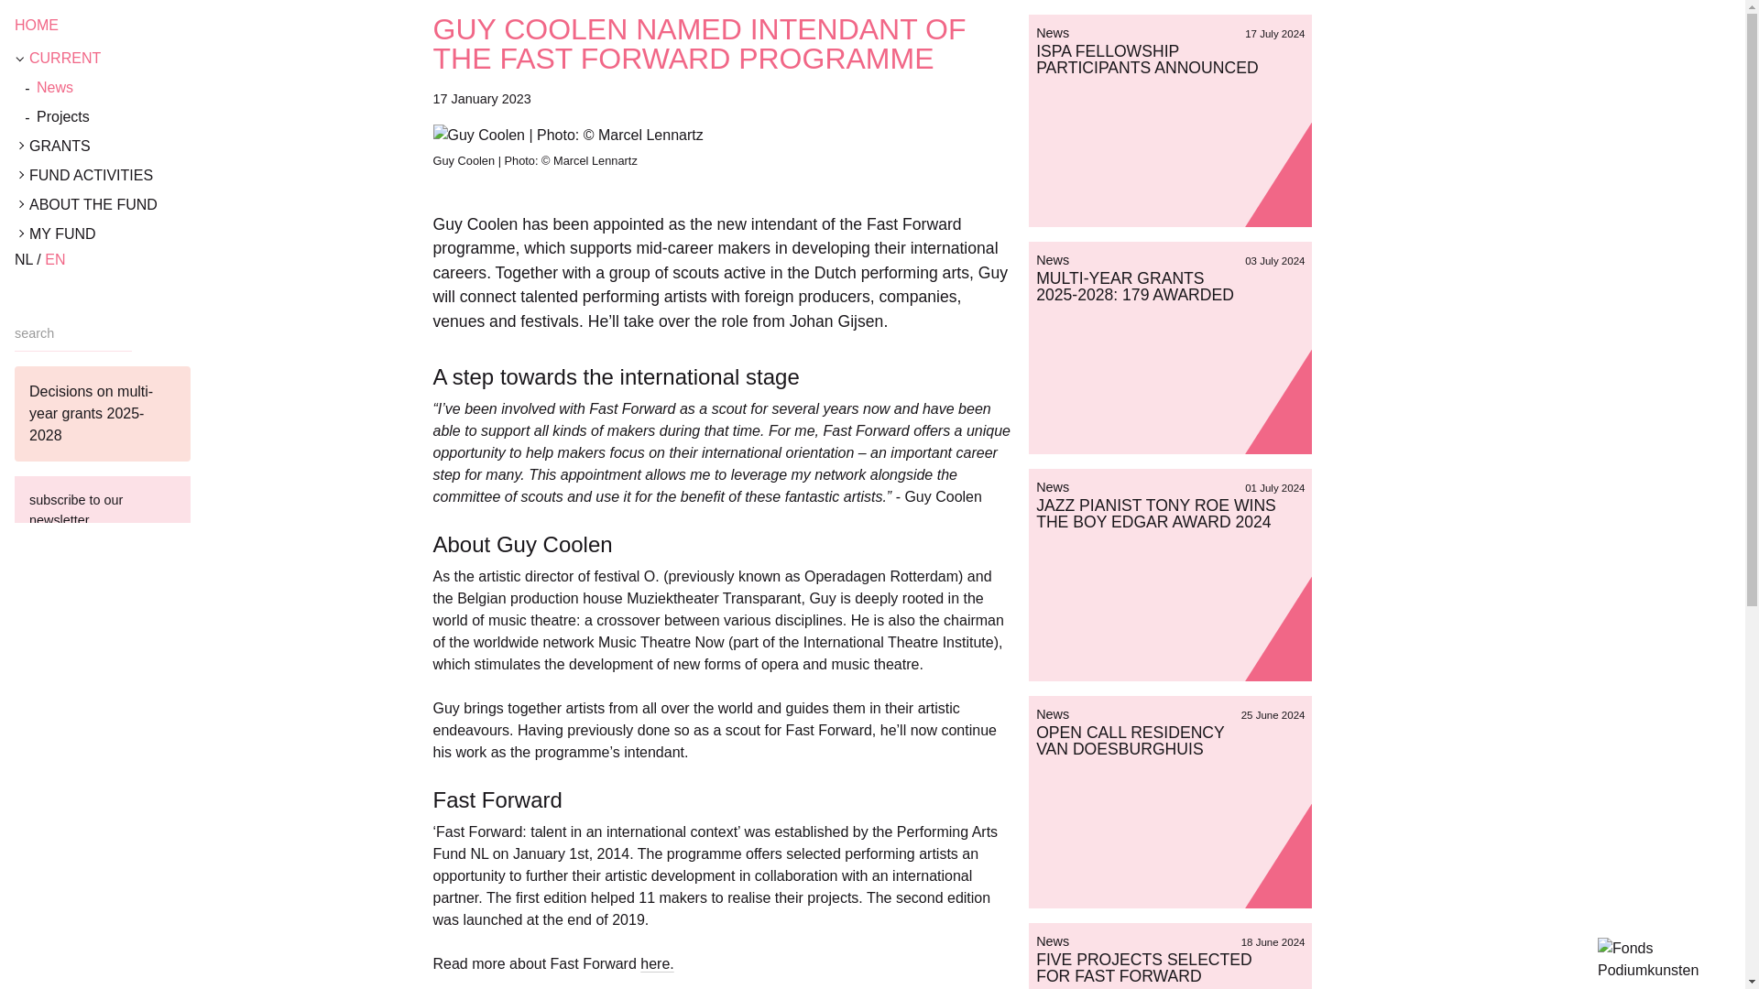 This screenshot has height=989, width=1759. Describe the element at coordinates (161, 205) in the screenshot. I see `ABOUT THE FUND` at that location.